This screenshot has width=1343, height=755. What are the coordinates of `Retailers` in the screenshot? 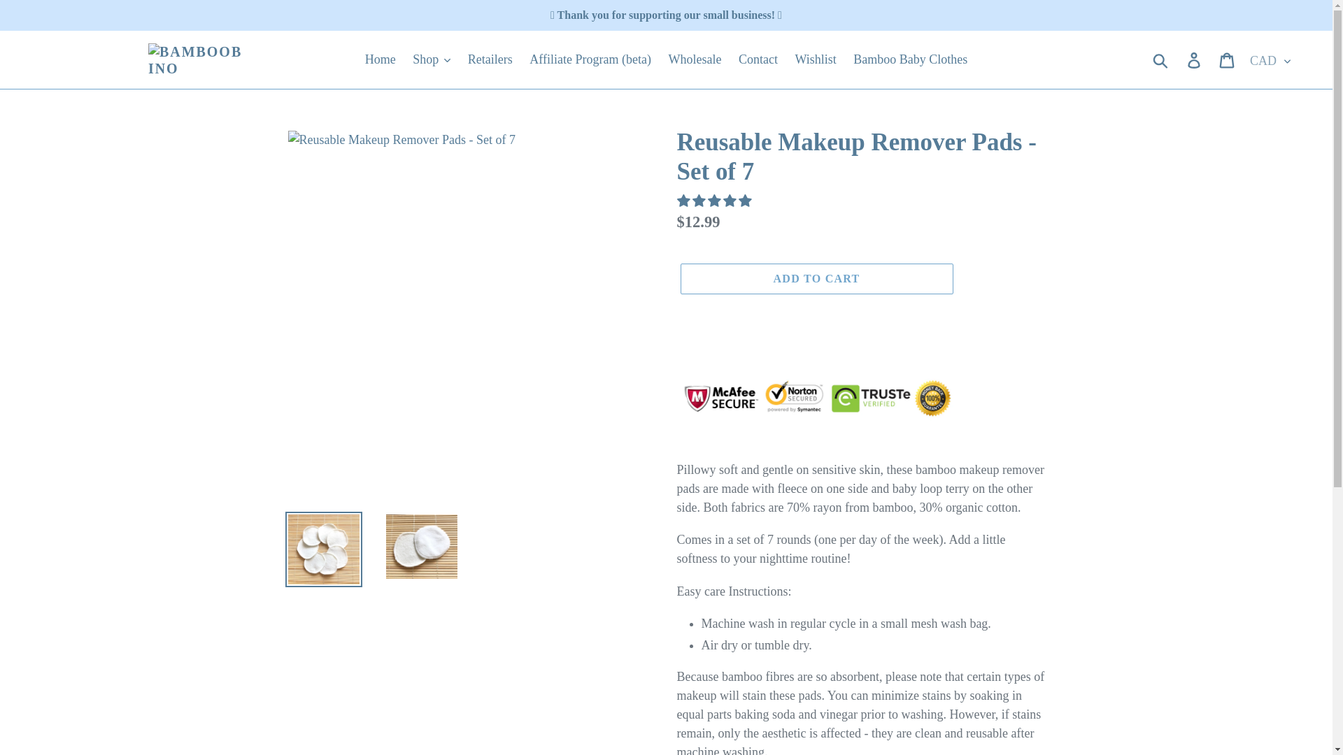 It's located at (490, 59).